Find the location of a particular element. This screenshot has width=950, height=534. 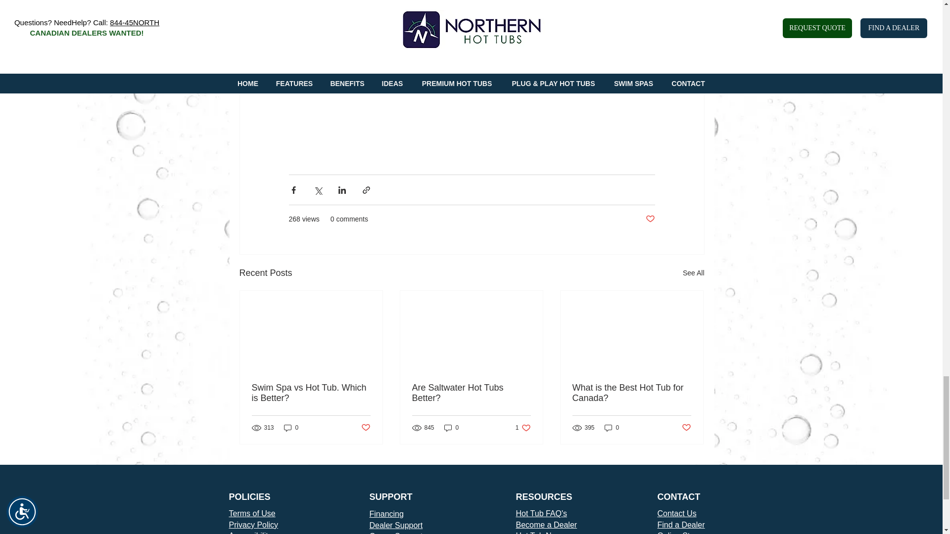

Post not marked as liked is located at coordinates (471, 393).